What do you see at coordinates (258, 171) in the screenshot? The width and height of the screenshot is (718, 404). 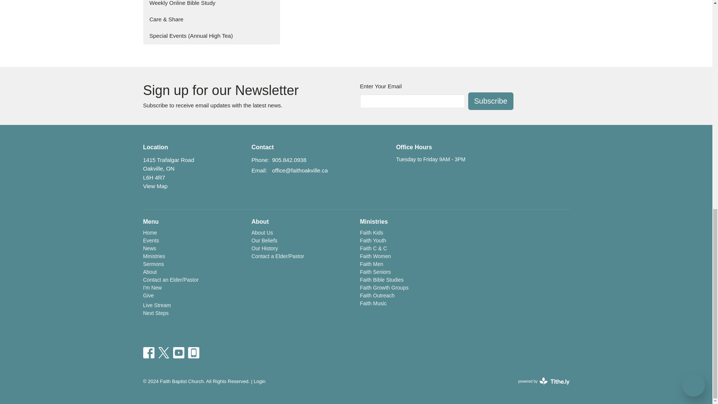 I see `translation missing: en.ui.email` at bounding box center [258, 171].